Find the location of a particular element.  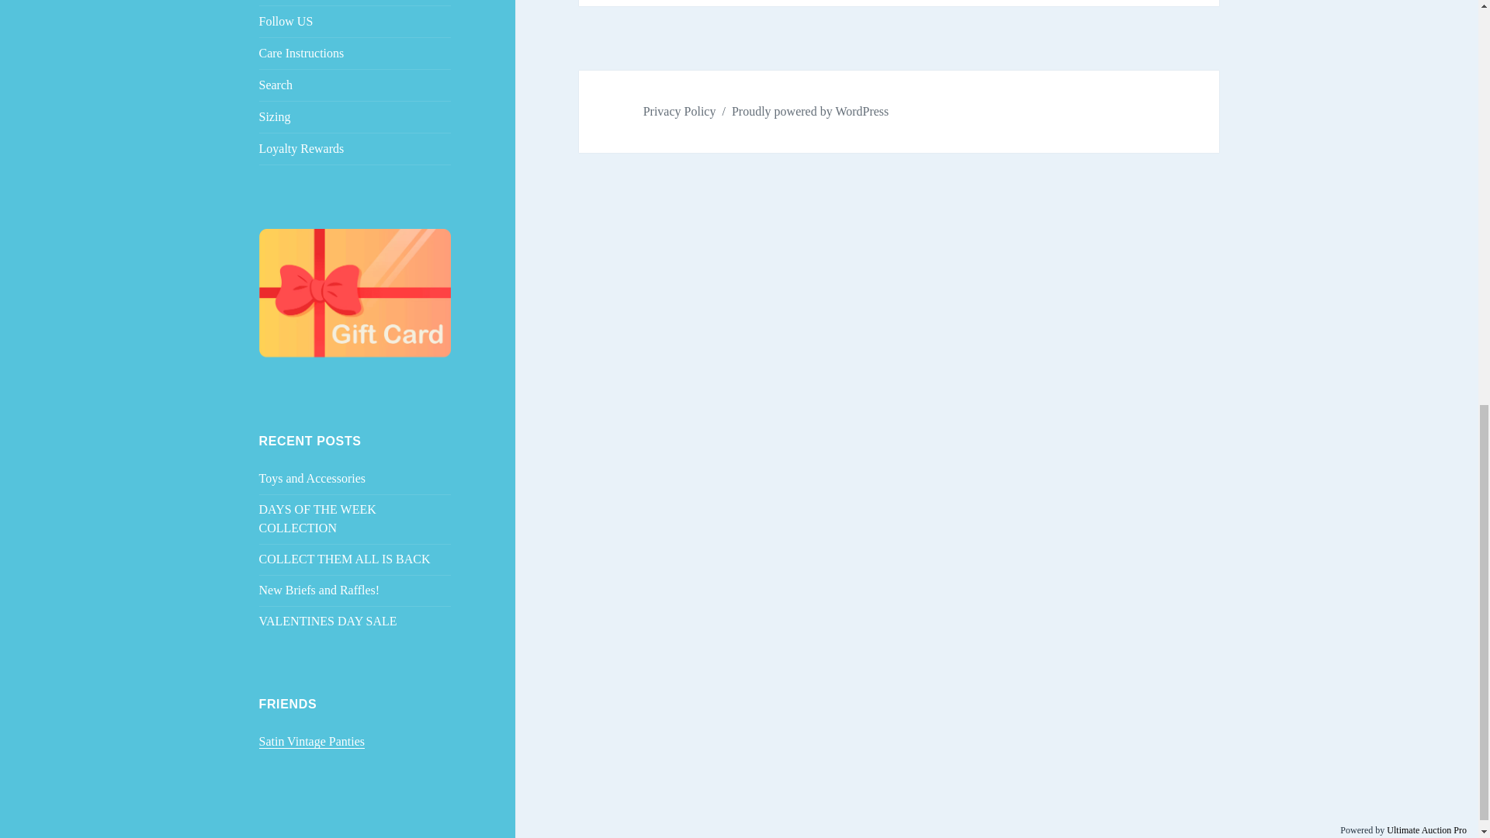

Care Instructions is located at coordinates (355, 53).